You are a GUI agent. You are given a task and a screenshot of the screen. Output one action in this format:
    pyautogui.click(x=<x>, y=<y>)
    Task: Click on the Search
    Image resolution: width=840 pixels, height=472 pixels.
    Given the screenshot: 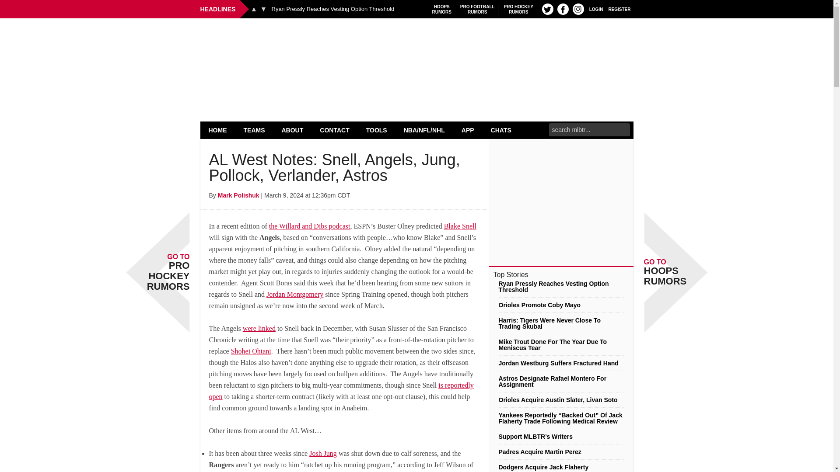 What is the action you would take?
    pyautogui.click(x=596, y=9)
    